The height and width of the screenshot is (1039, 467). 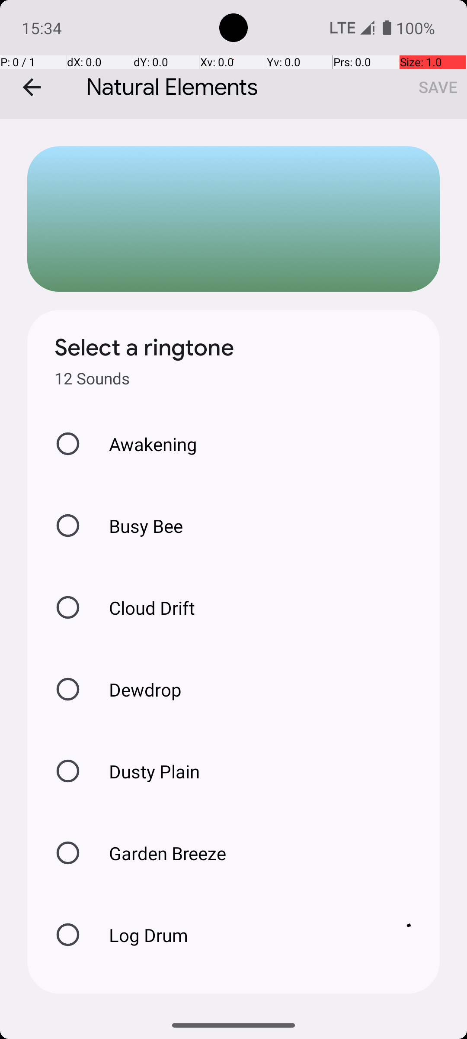 I want to click on Natural Elements, so click(x=233, y=60).